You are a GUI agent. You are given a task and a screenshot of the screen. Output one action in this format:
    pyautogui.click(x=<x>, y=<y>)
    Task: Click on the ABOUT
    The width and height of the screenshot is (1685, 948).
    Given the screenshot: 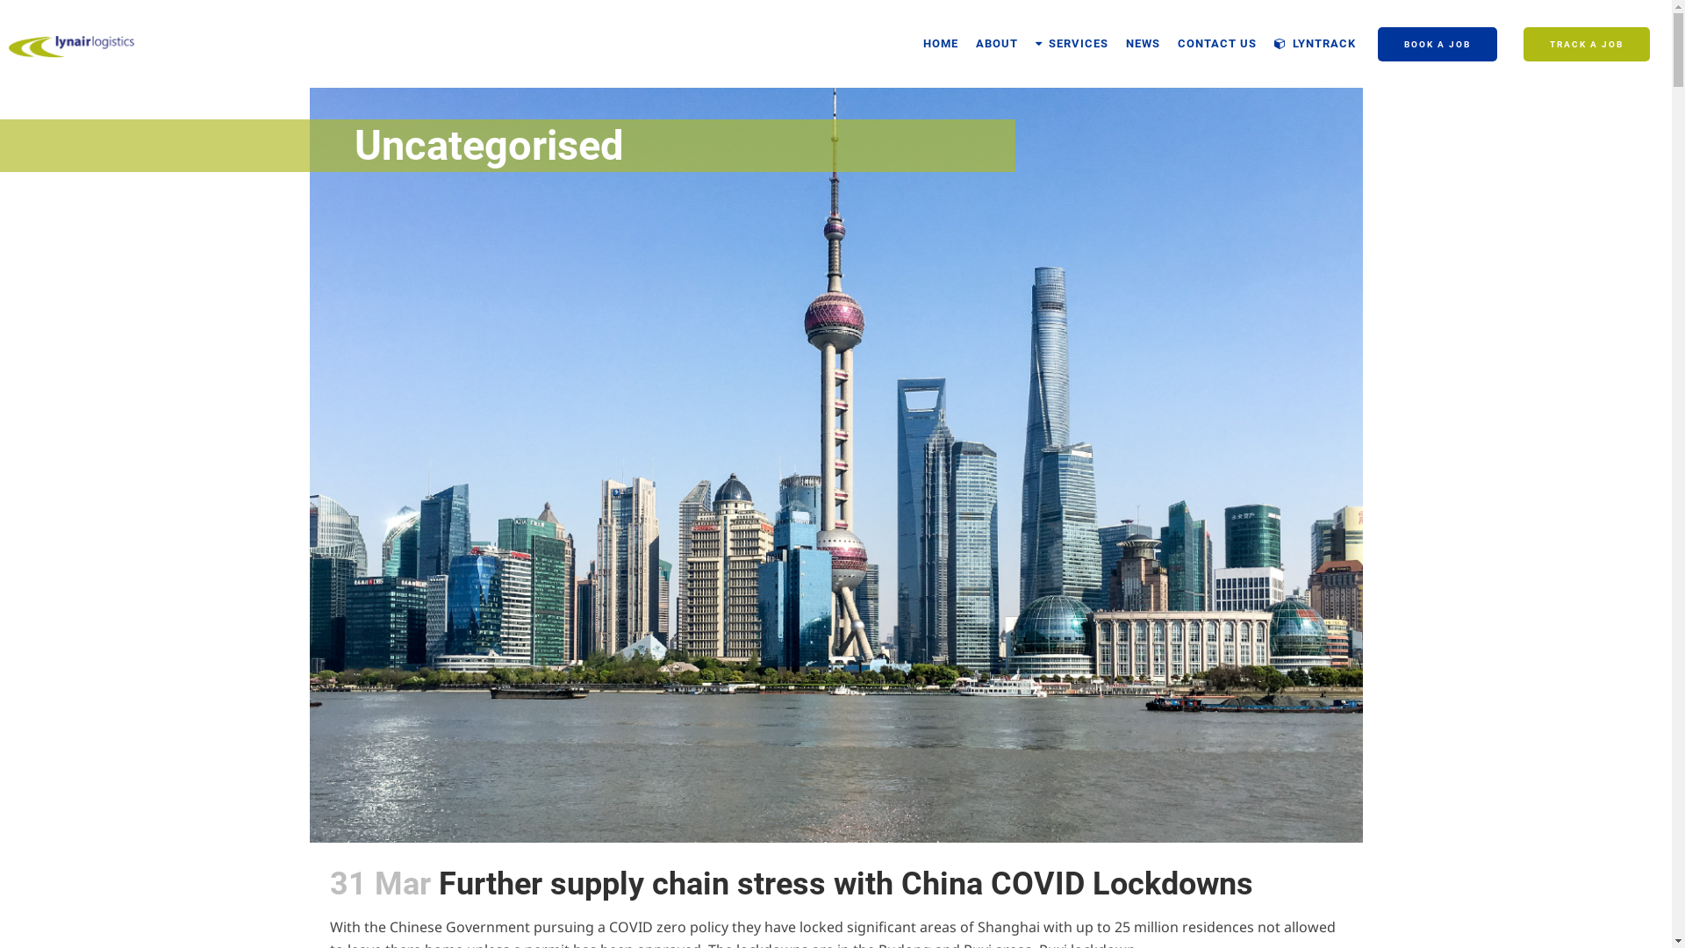 What is the action you would take?
    pyautogui.click(x=997, y=44)
    